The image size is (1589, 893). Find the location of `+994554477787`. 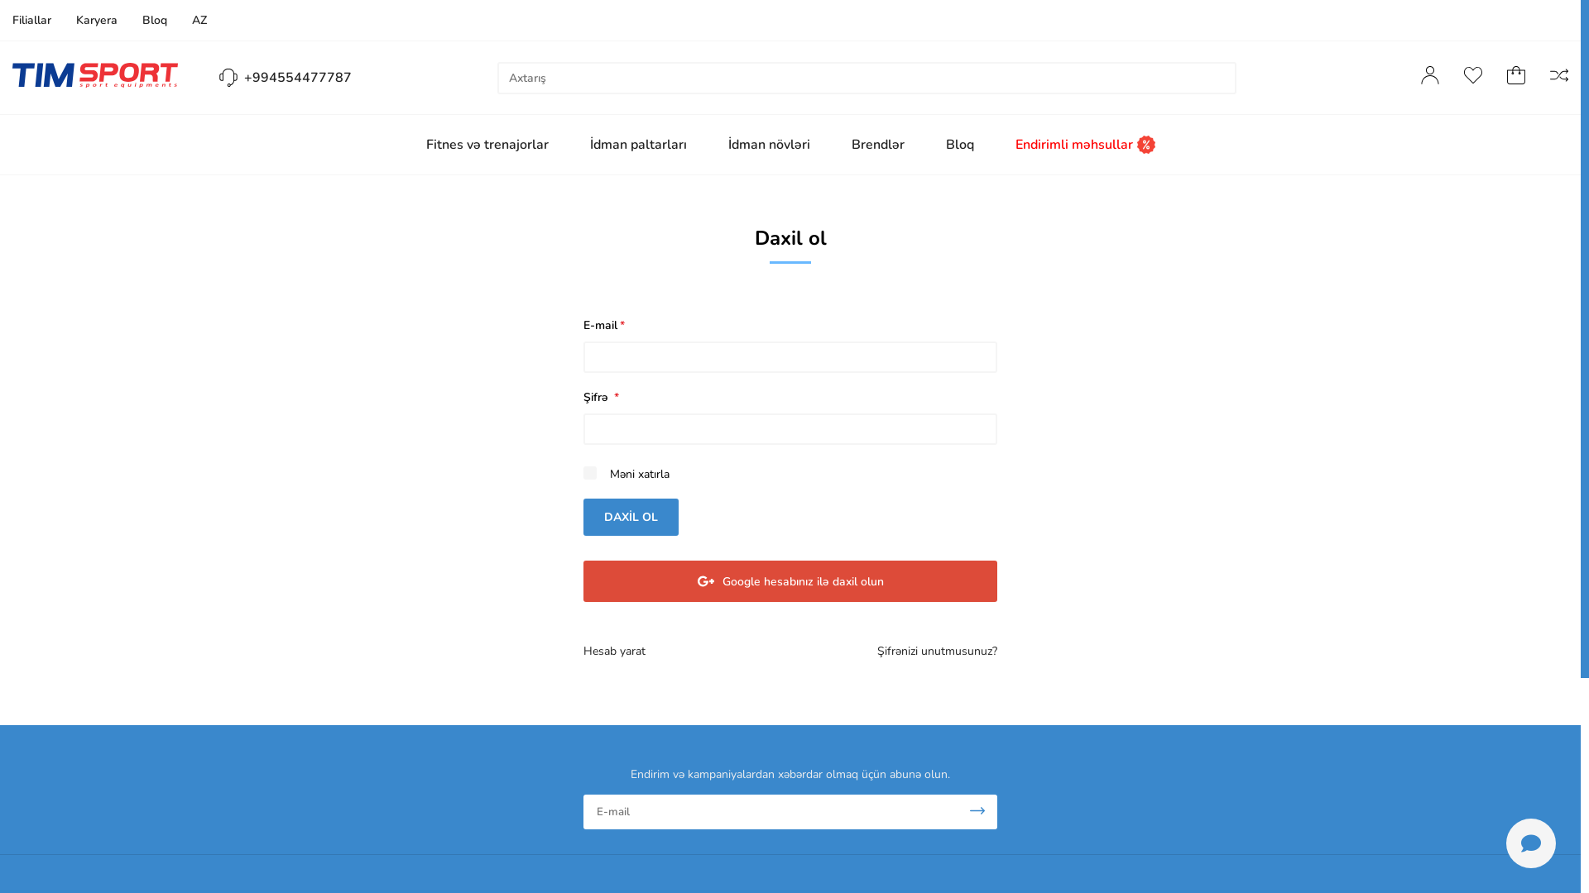

+994554477787 is located at coordinates (286, 78).